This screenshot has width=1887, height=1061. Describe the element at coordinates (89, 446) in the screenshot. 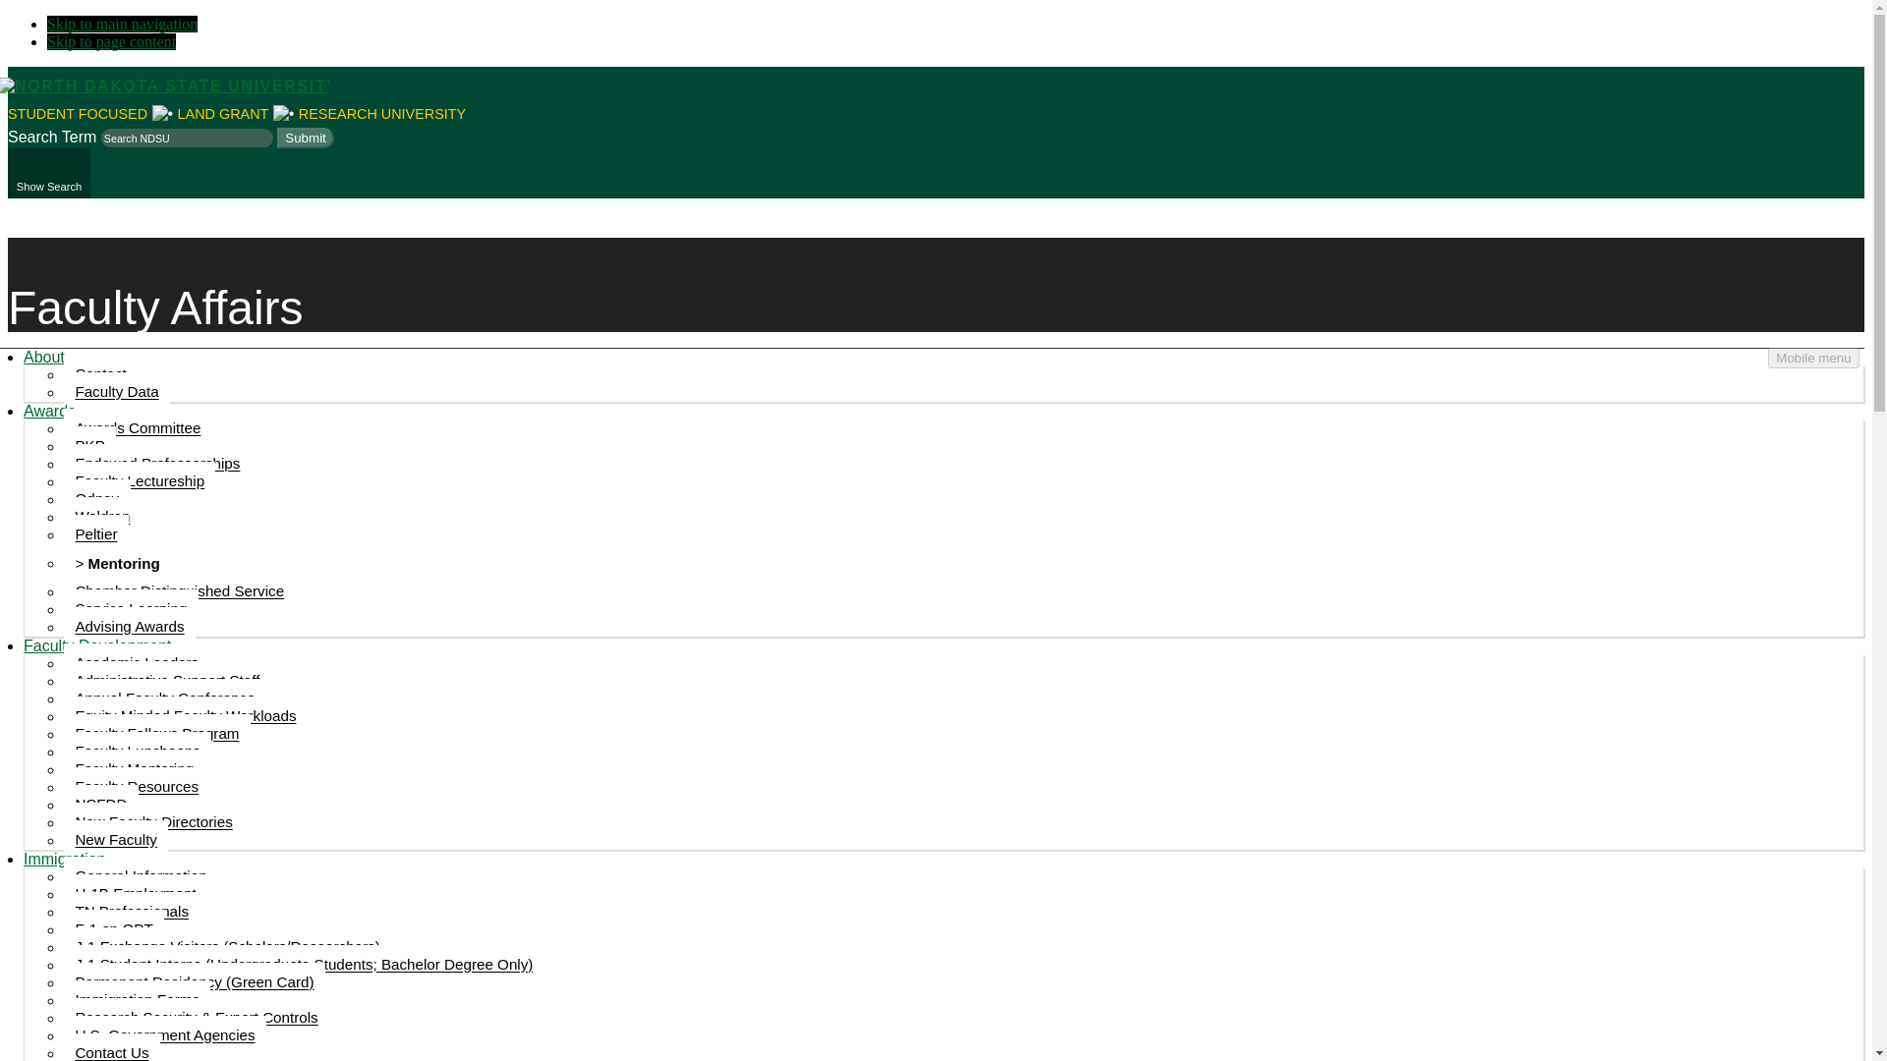

I see `PKP` at that location.